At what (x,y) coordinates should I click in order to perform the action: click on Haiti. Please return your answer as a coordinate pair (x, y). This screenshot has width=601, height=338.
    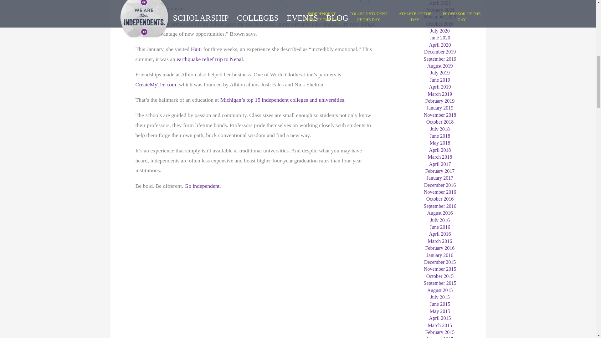
    Looking at the image, I should click on (197, 49).